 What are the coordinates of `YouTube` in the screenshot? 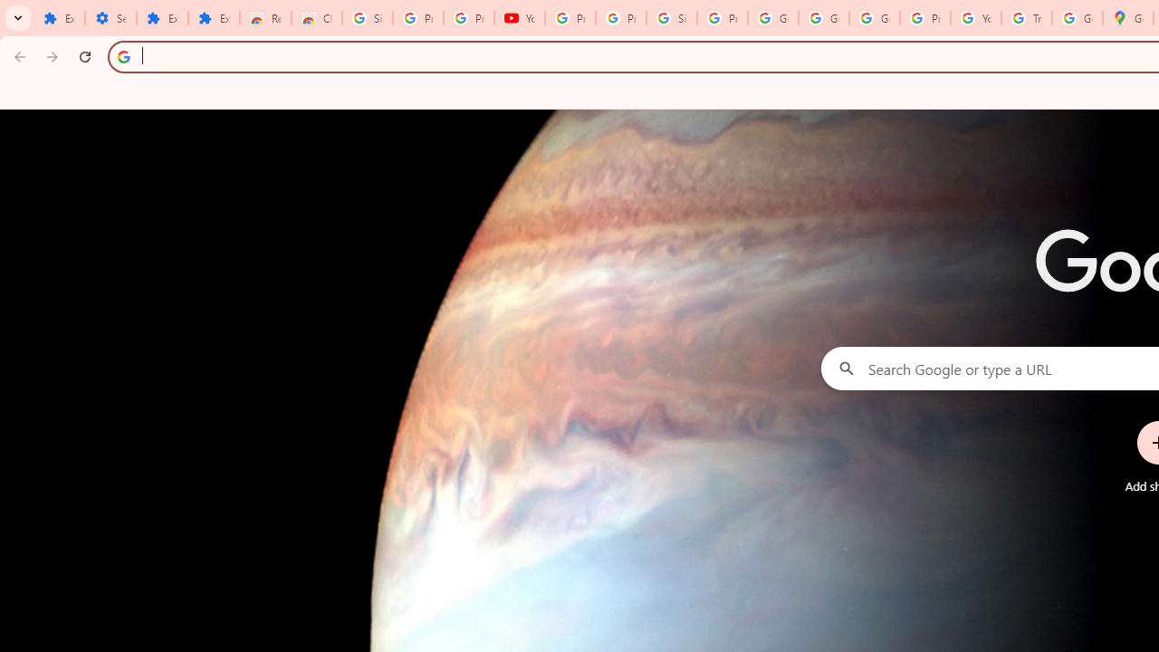 It's located at (975, 18).